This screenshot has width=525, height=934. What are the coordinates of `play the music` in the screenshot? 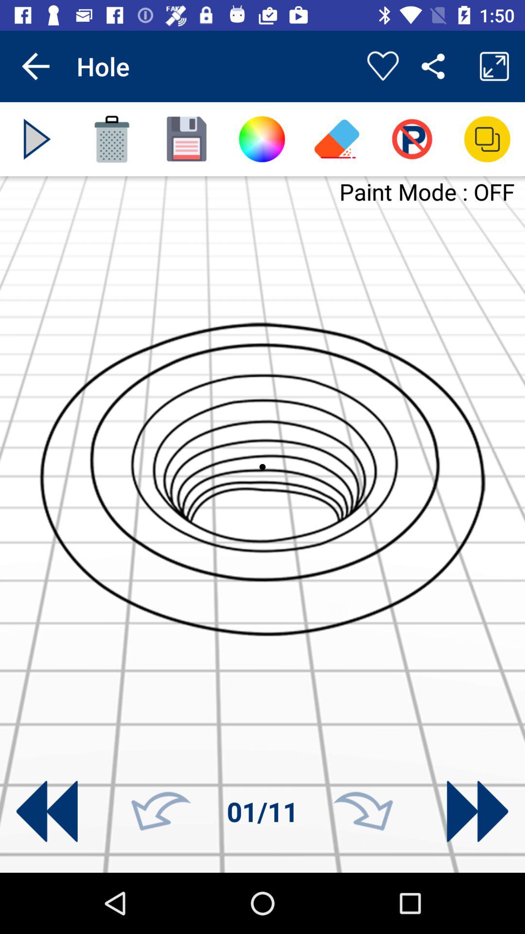 It's located at (37, 139).